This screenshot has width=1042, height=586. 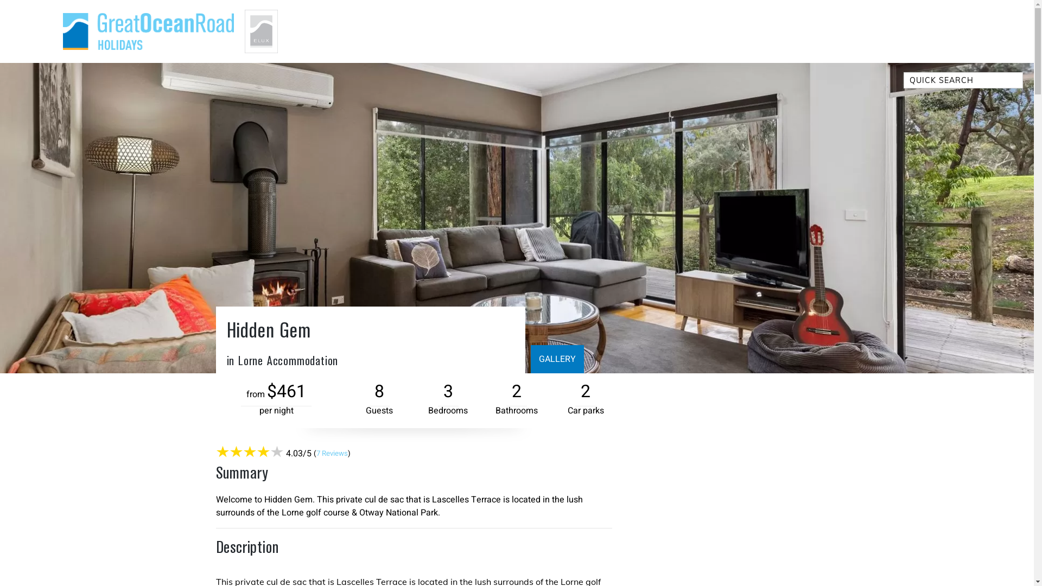 What do you see at coordinates (557, 359) in the screenshot?
I see `GALLERY` at bounding box center [557, 359].